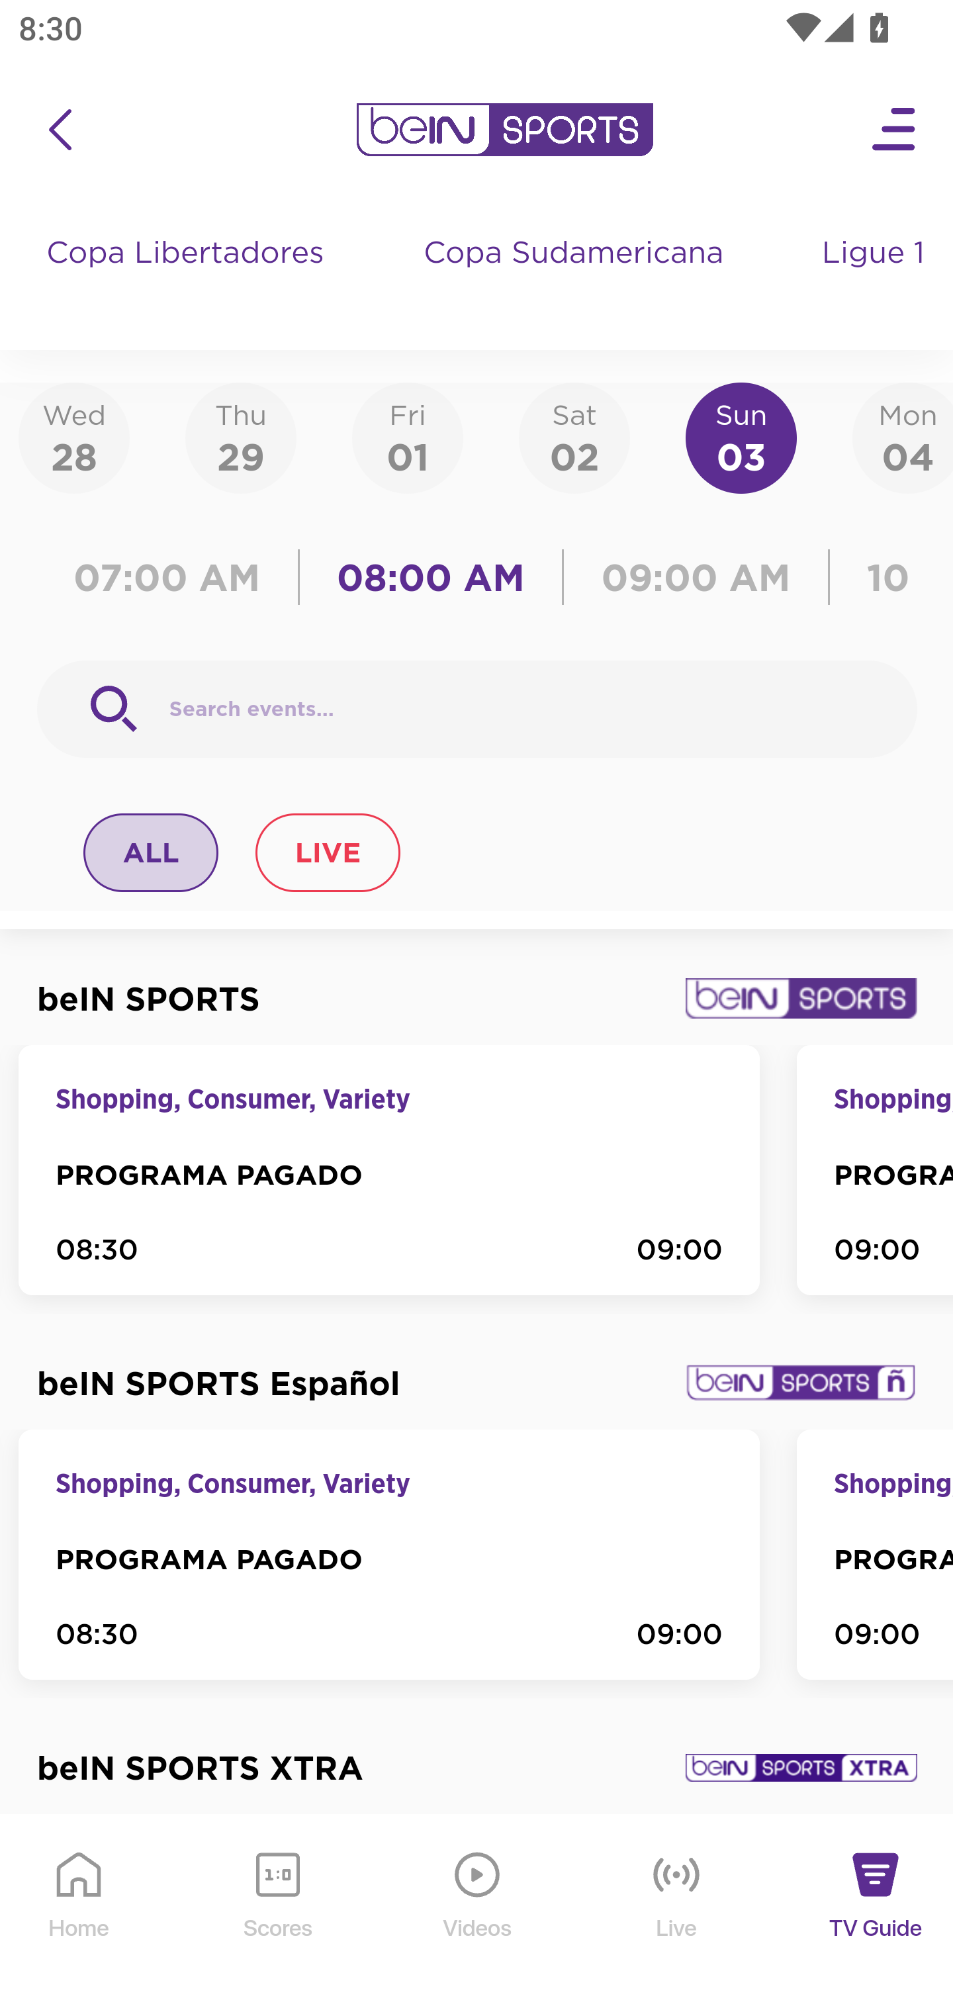  What do you see at coordinates (79, 1914) in the screenshot?
I see `Home Home Icon Home` at bounding box center [79, 1914].